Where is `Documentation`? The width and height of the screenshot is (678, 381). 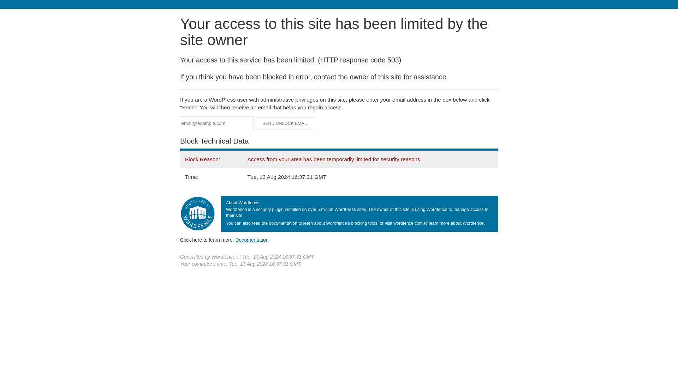
Documentation is located at coordinates (252, 240).